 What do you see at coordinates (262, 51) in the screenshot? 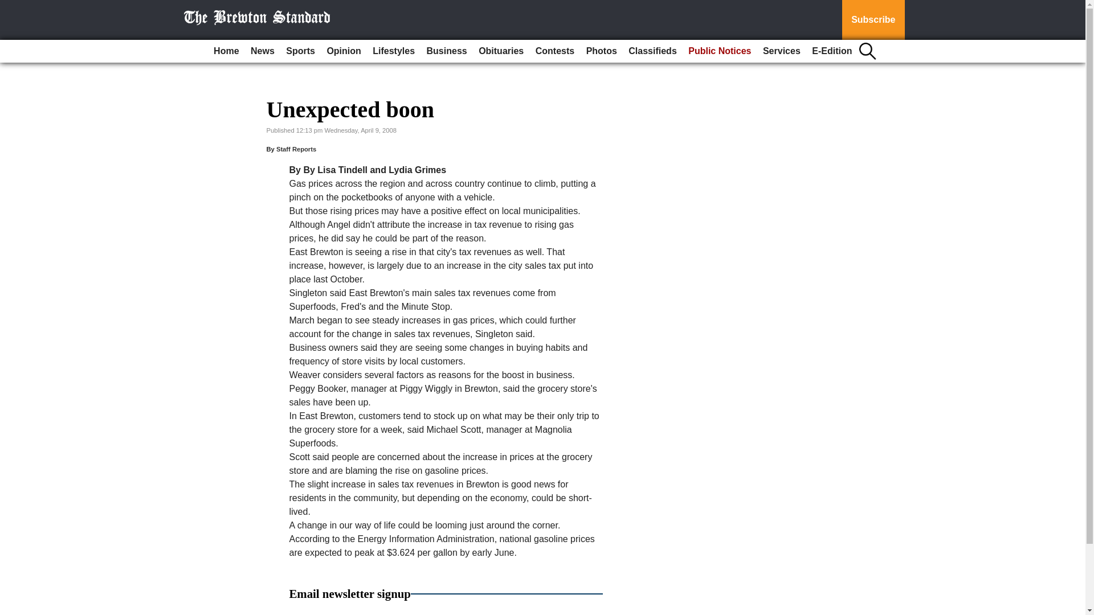
I see `News` at bounding box center [262, 51].